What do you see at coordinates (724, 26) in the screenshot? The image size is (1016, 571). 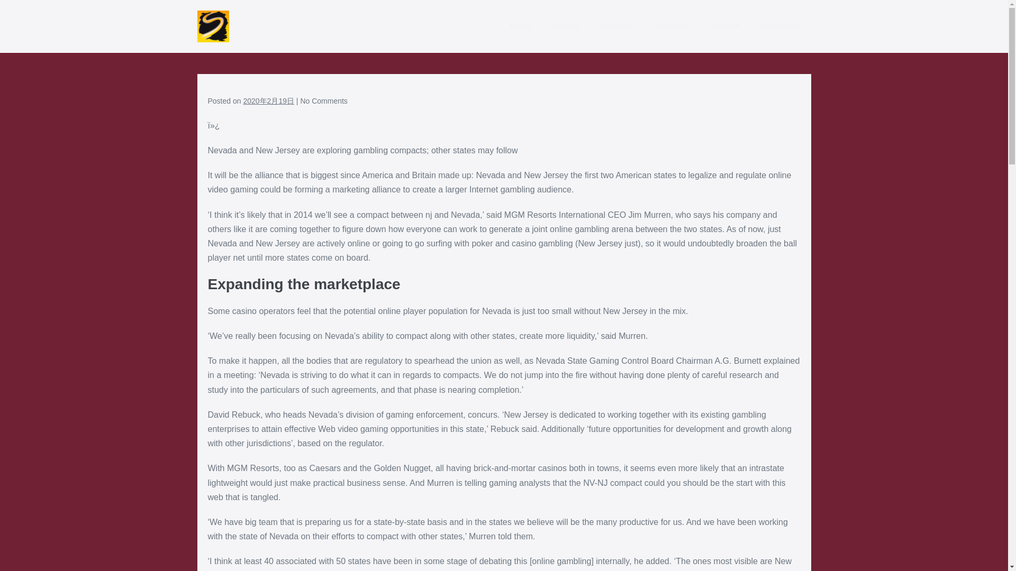 I see `Payment` at bounding box center [724, 26].